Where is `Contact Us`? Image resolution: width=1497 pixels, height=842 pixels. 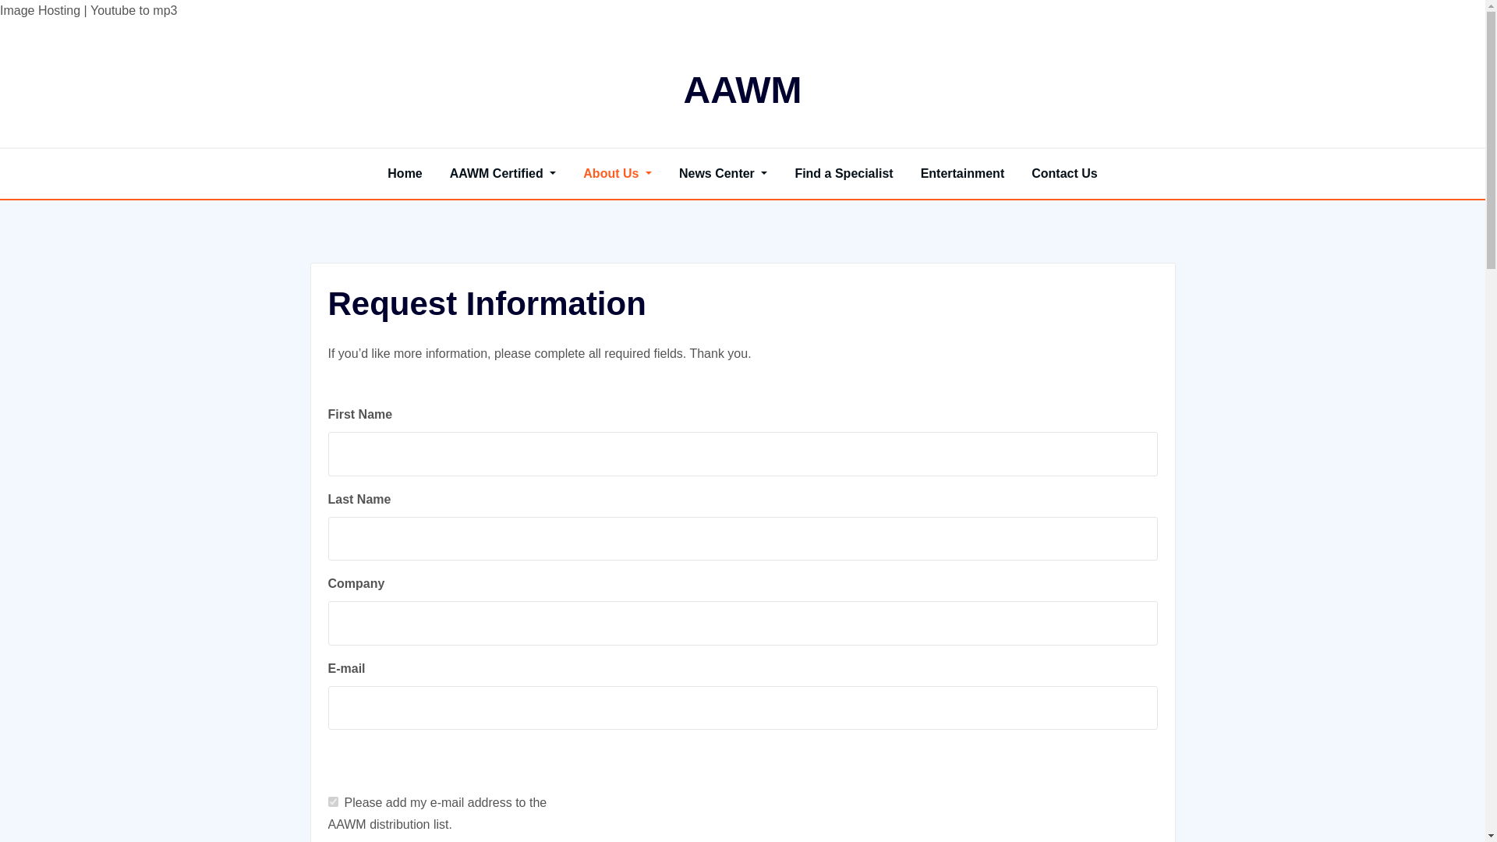 Contact Us is located at coordinates (1063, 173).